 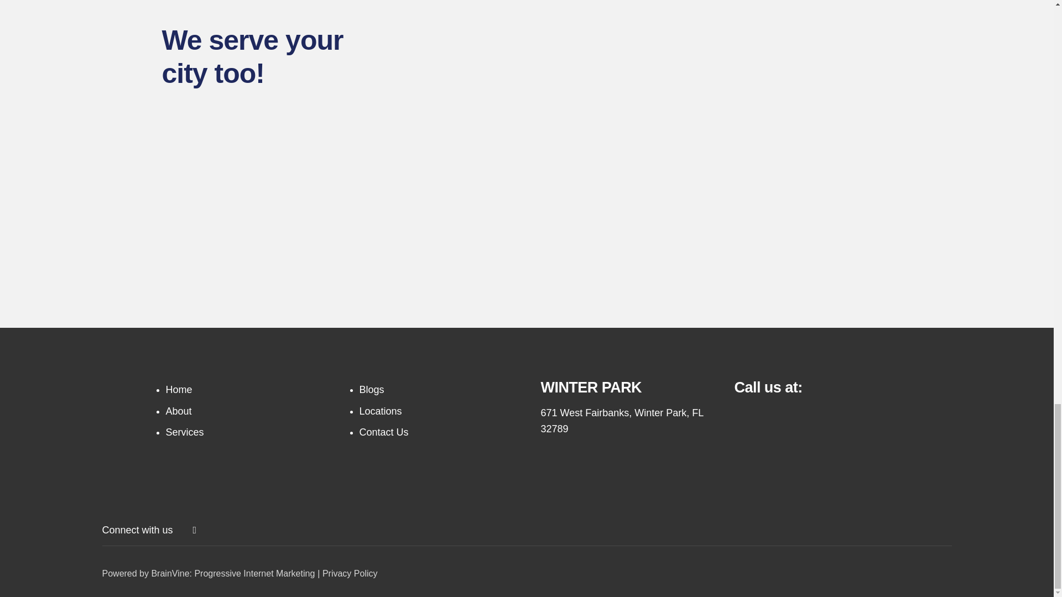 What do you see at coordinates (381, 411) in the screenshot?
I see `Locations` at bounding box center [381, 411].